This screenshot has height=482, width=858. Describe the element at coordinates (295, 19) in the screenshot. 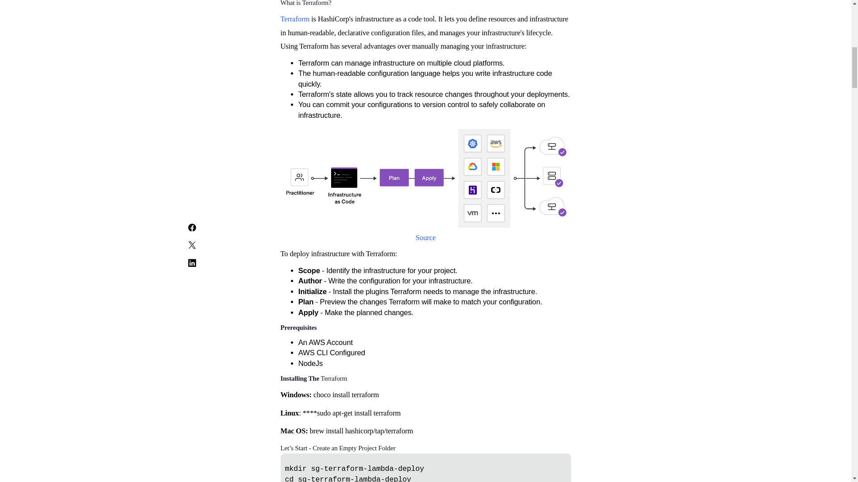

I see `Terraform` at that location.